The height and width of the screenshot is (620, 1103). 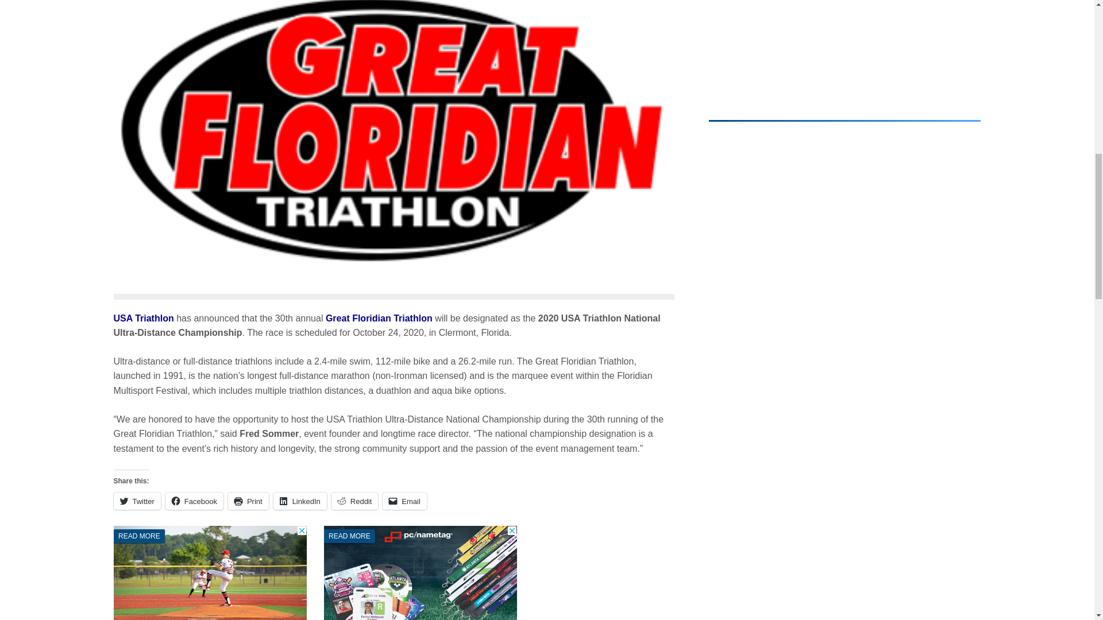 What do you see at coordinates (404, 501) in the screenshot?
I see `Click to email a link to a friend` at bounding box center [404, 501].